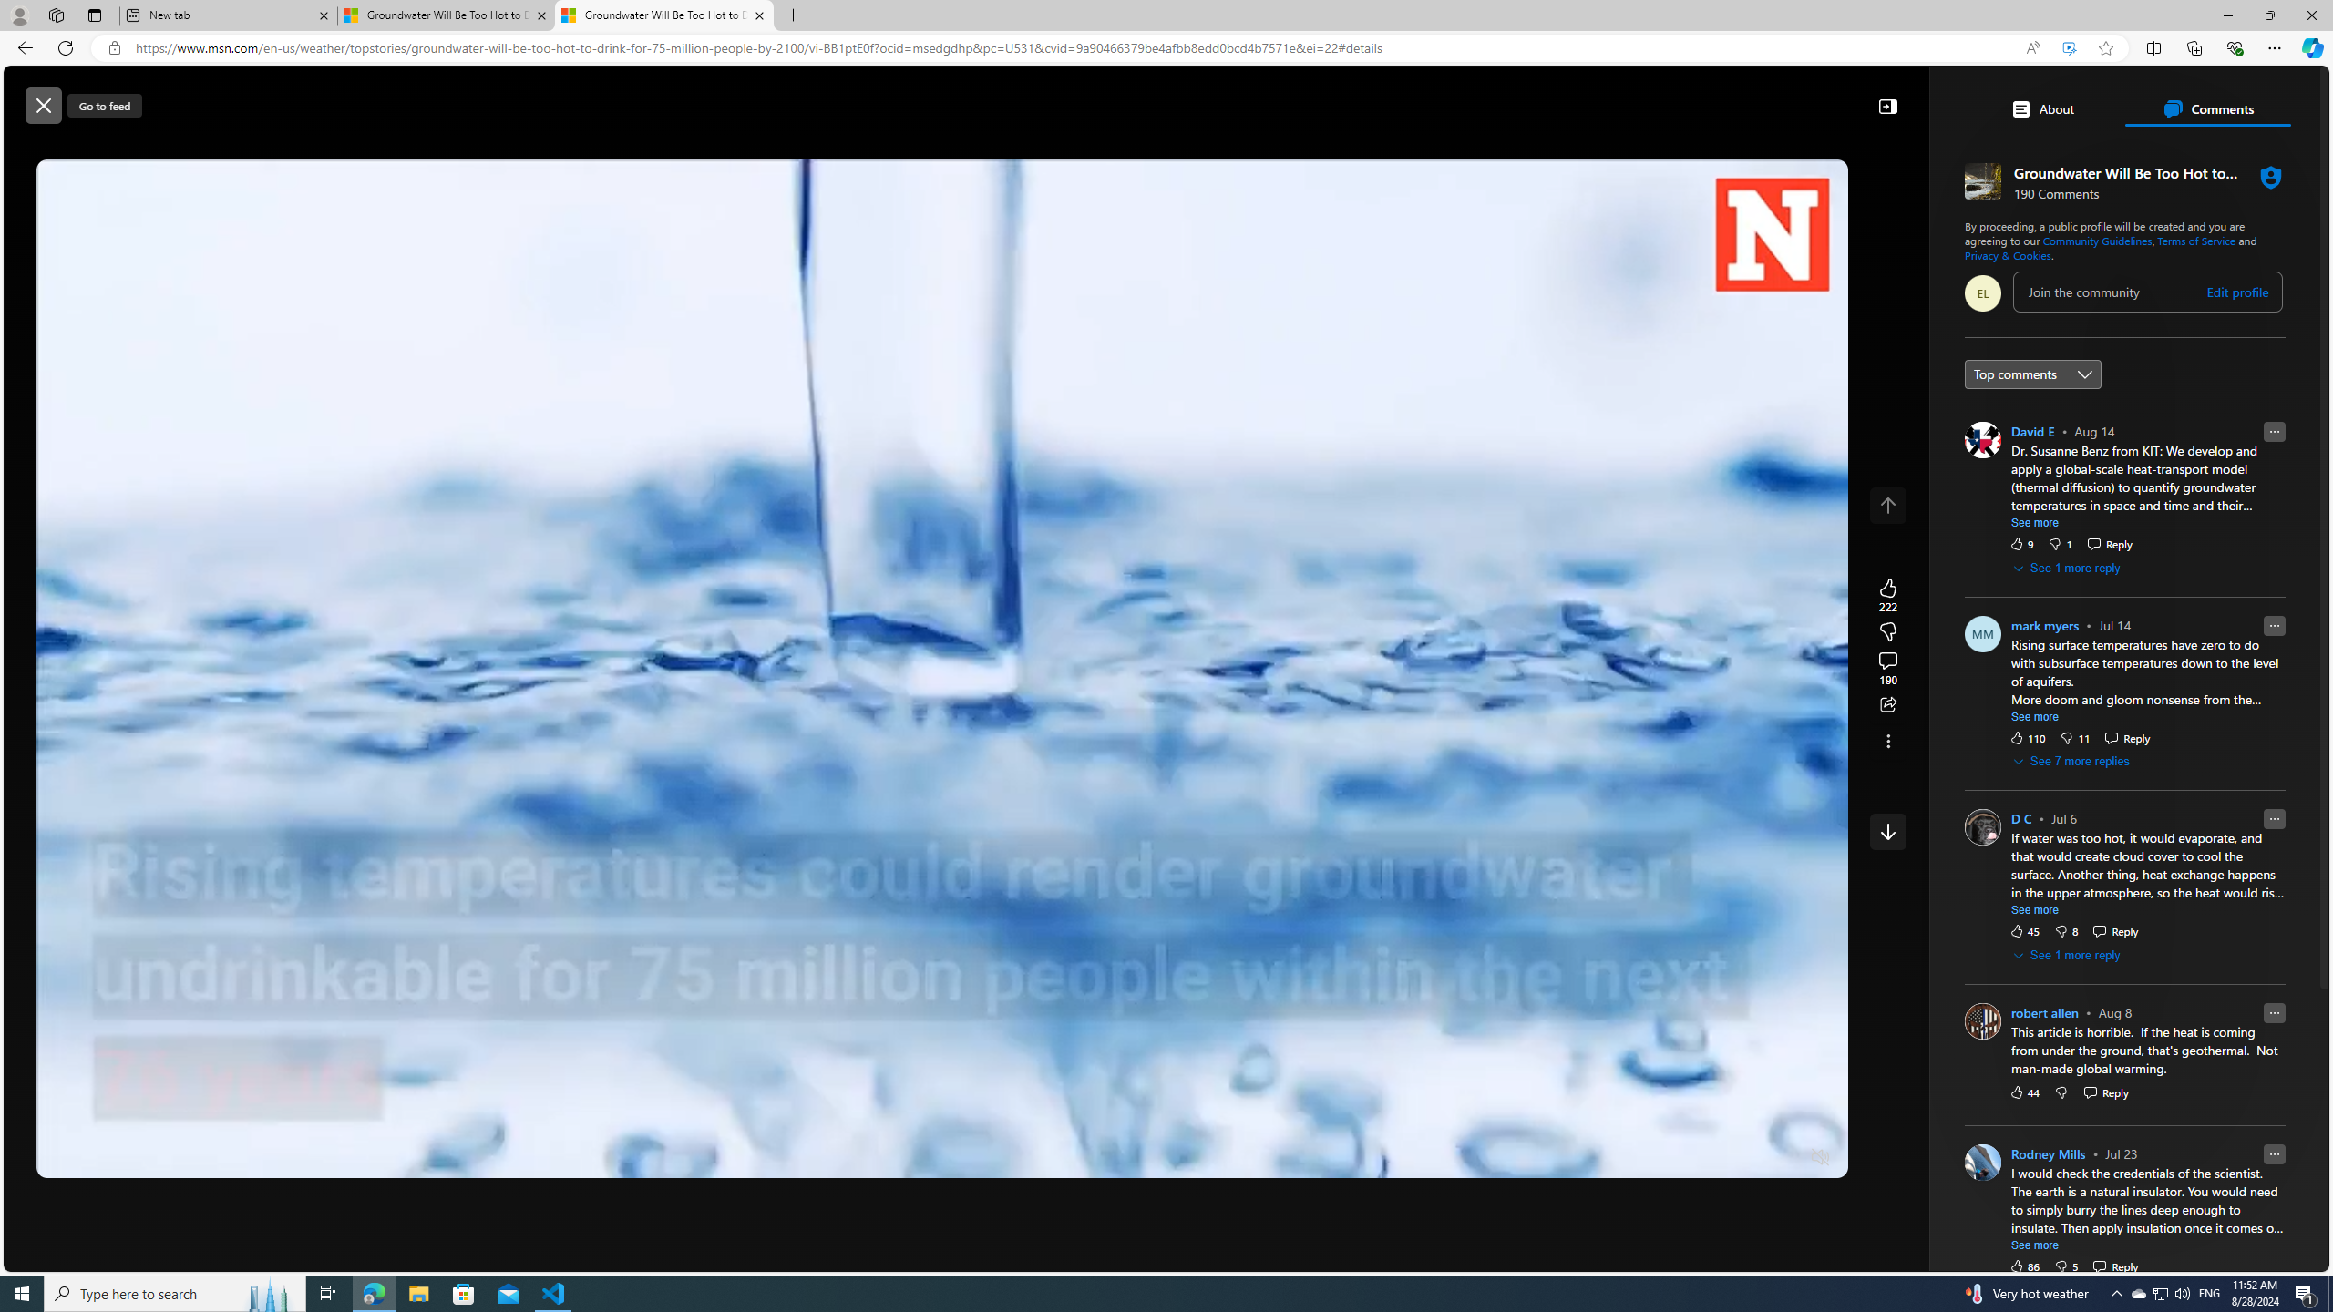  I want to click on Address and search bar, so click(1073, 48).